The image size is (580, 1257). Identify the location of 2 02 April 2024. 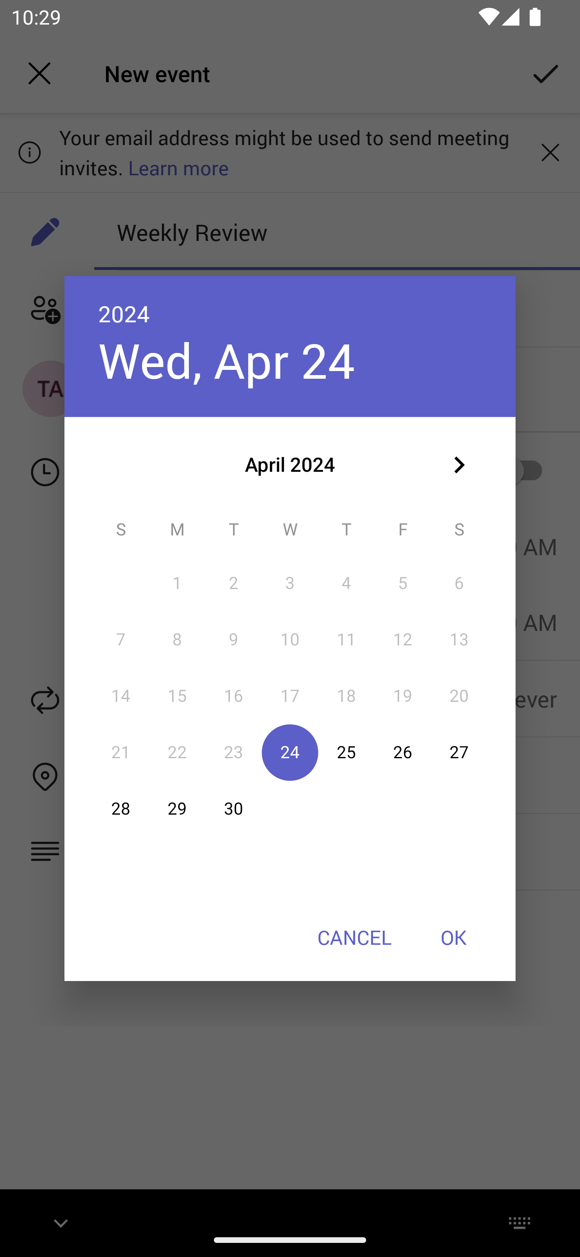
(233, 584).